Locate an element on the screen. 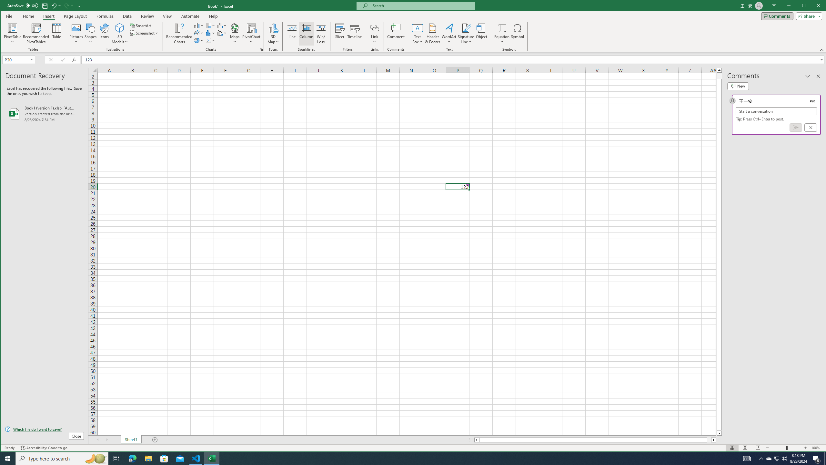  Action Center, 4 new notifications is located at coordinates (816, 459).